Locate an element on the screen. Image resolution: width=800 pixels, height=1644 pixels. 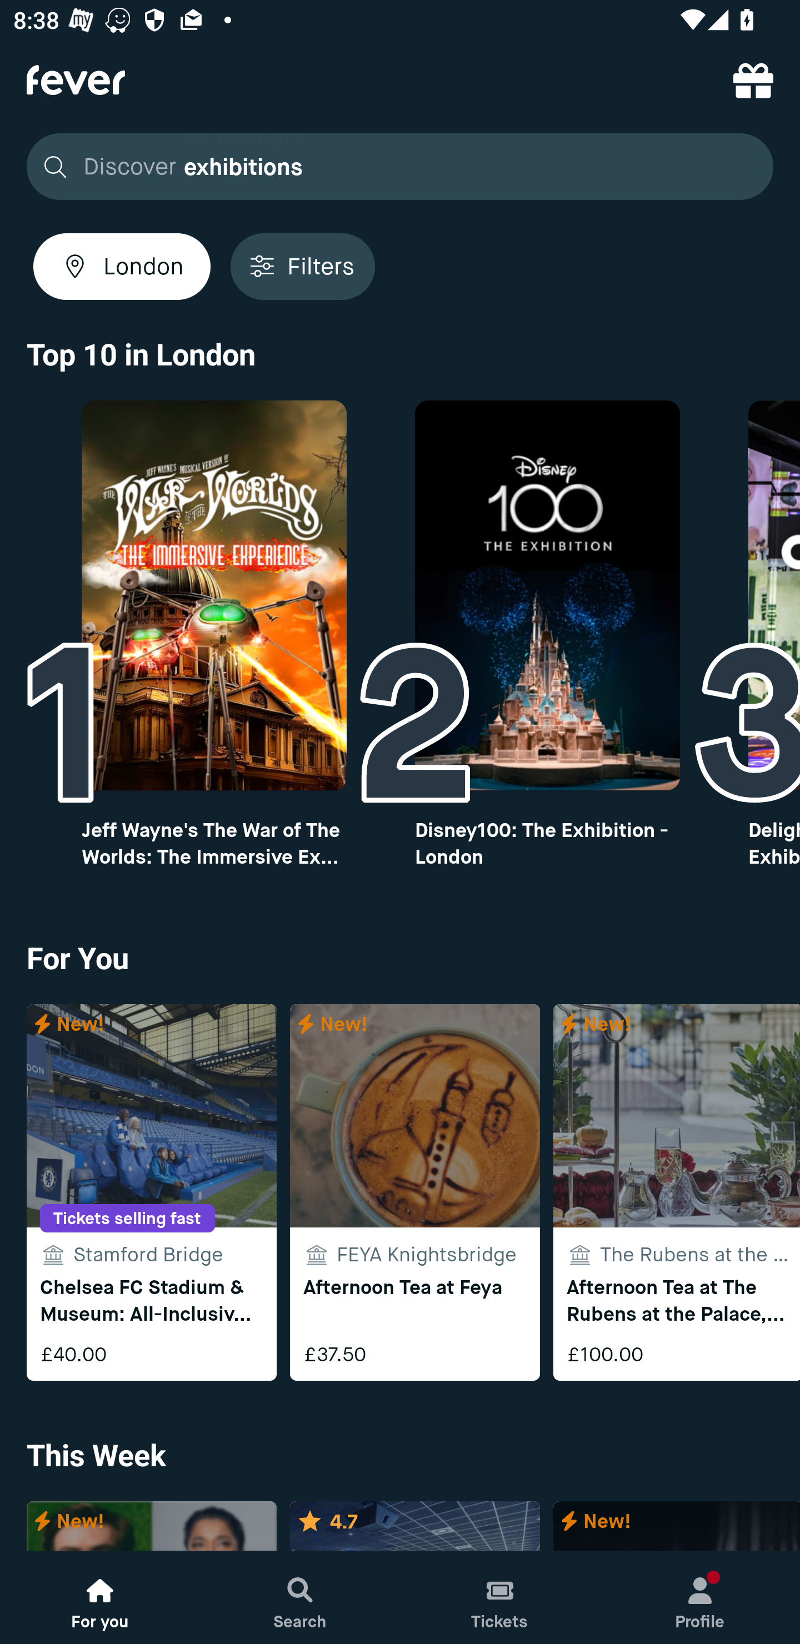
Top10 image is located at coordinates (548, 595).